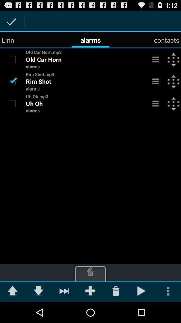 The image size is (181, 323). I want to click on select alarm sound, so click(12, 59).